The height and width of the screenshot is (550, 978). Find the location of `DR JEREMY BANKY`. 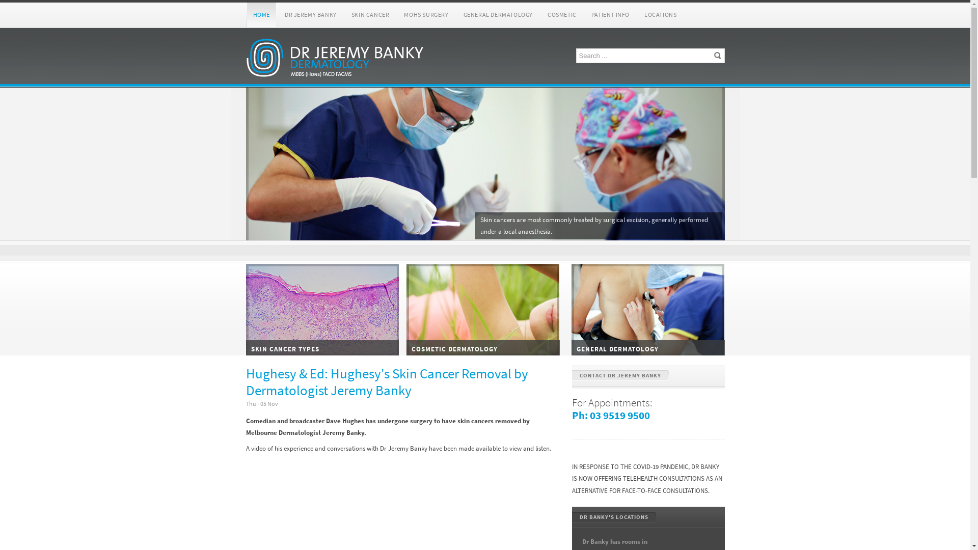

DR JEREMY BANKY is located at coordinates (311, 15).